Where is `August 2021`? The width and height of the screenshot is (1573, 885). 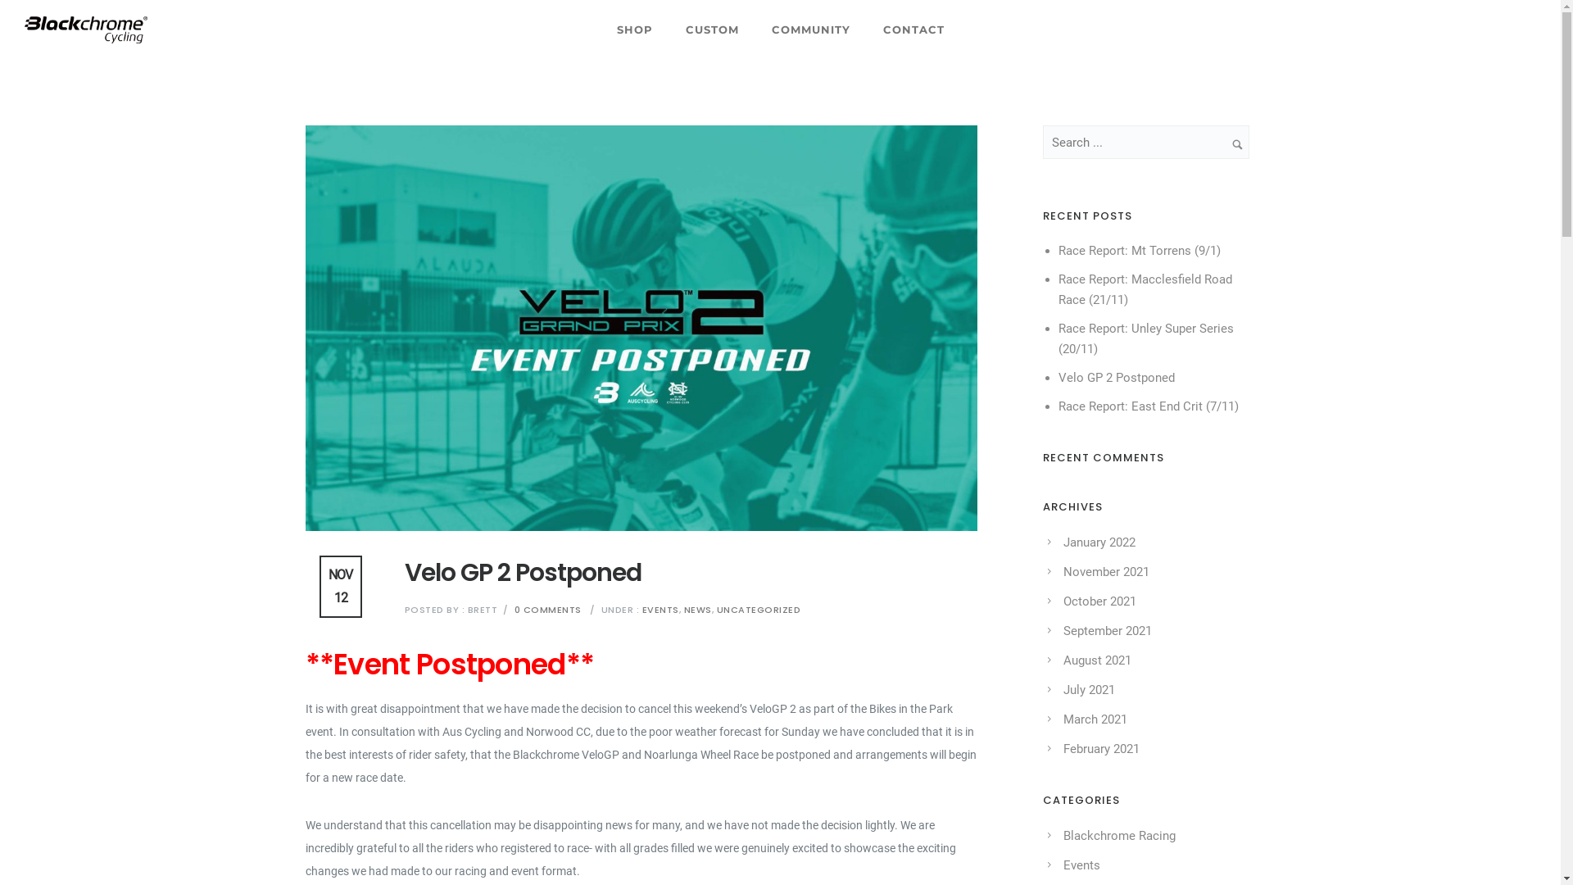
August 2021 is located at coordinates (1098, 660).